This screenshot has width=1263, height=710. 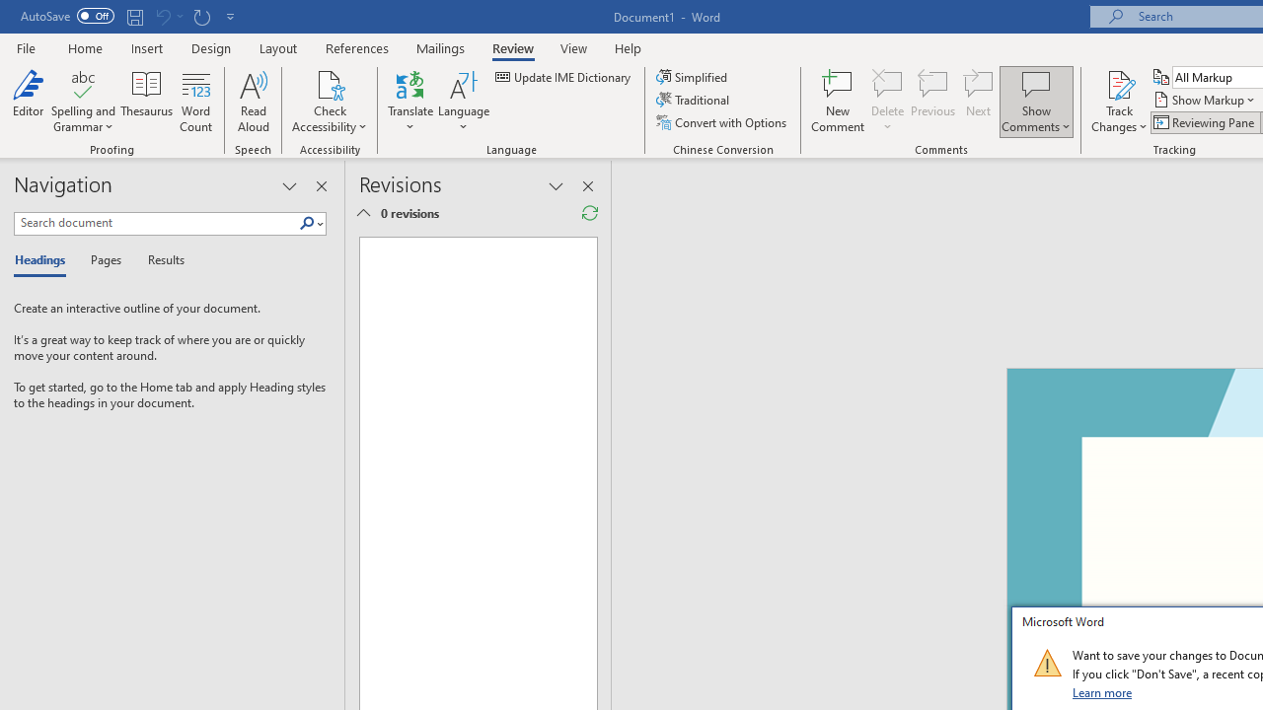 I want to click on Language, so click(x=464, y=101).